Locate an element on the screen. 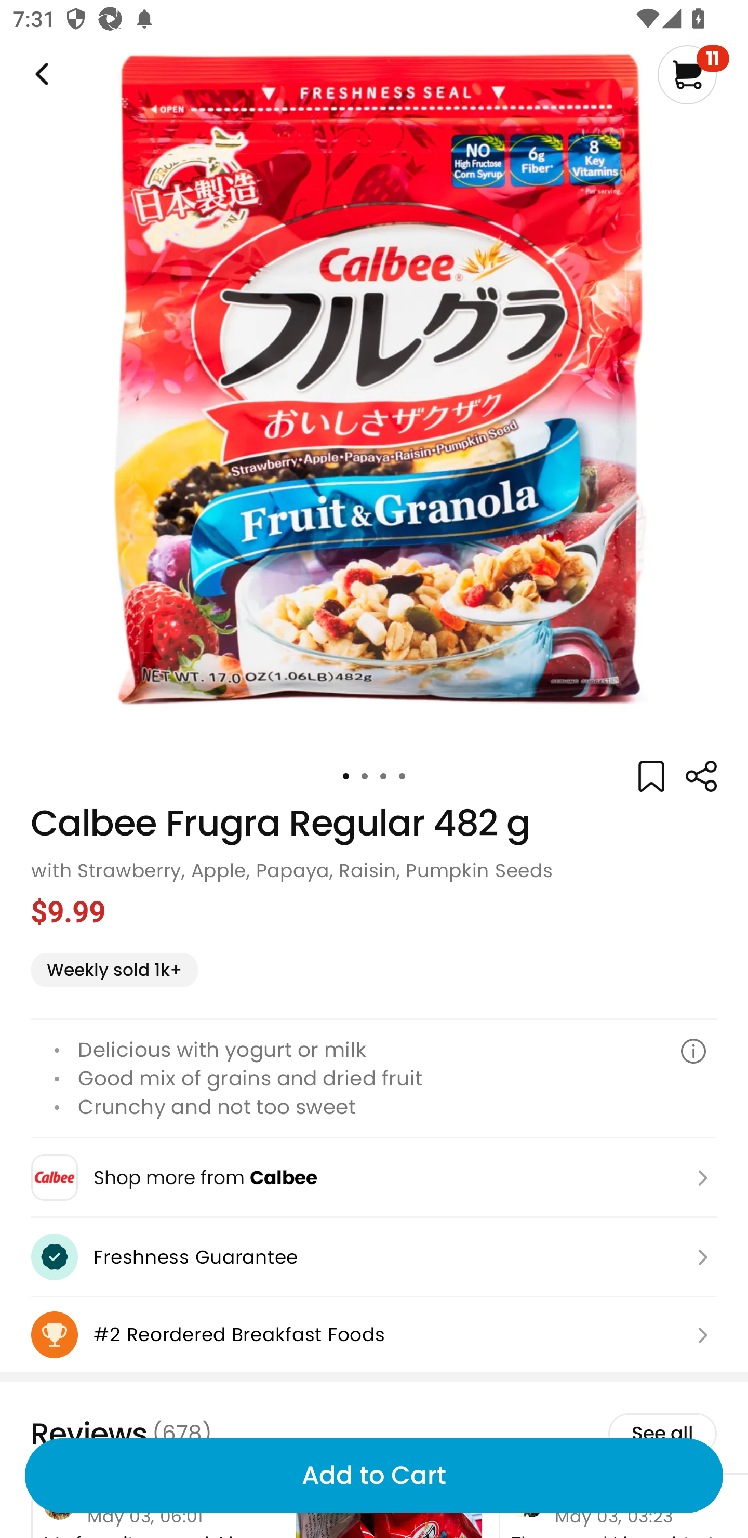  Weee! is located at coordinates (40, 75).